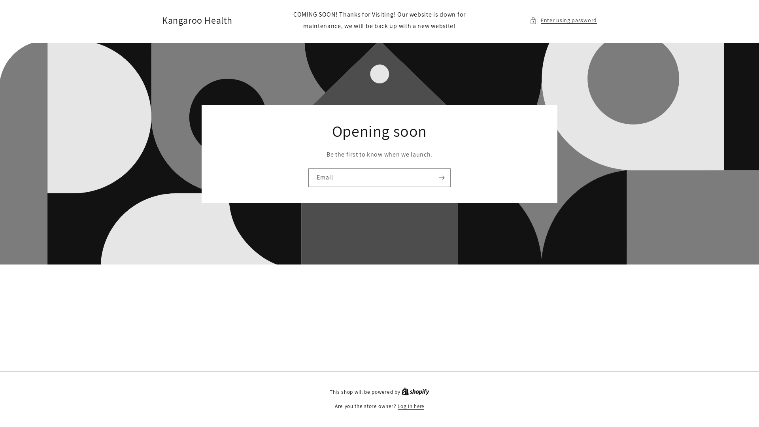  What do you see at coordinates (411, 406) in the screenshot?
I see `Log in here` at bounding box center [411, 406].